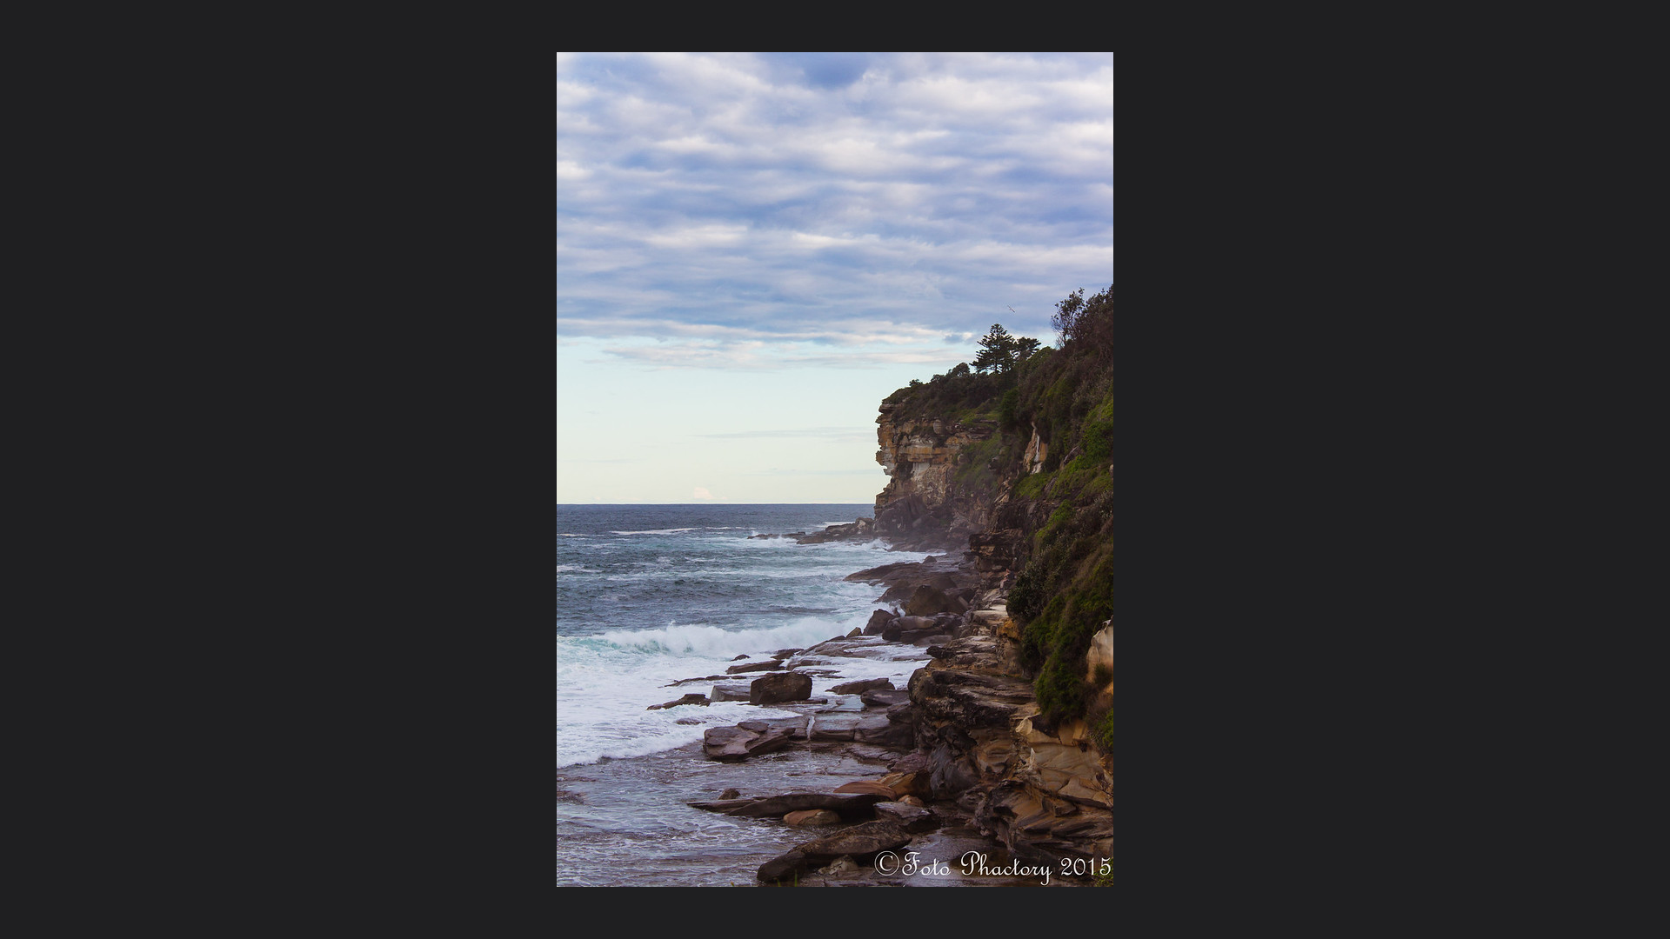  I want to click on RECENT ADDITIONS, so click(96, 334).